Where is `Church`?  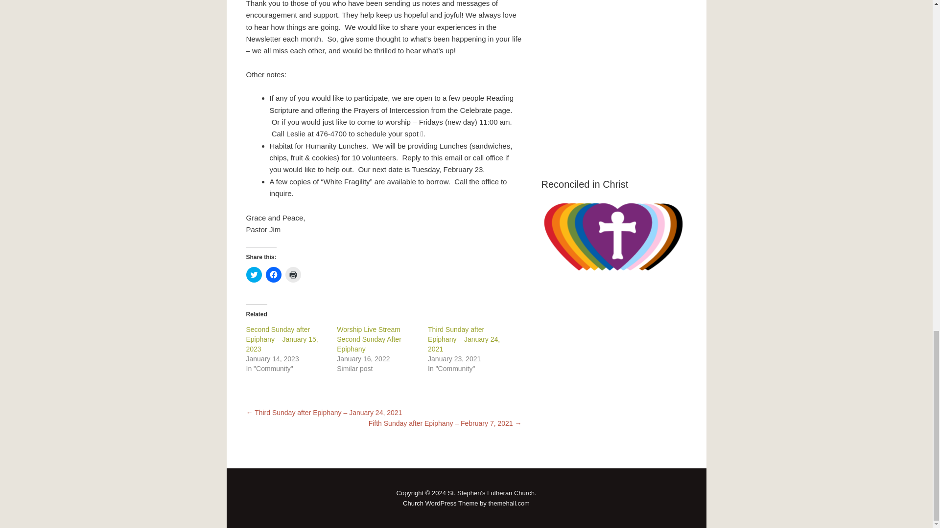 Church is located at coordinates (413, 503).